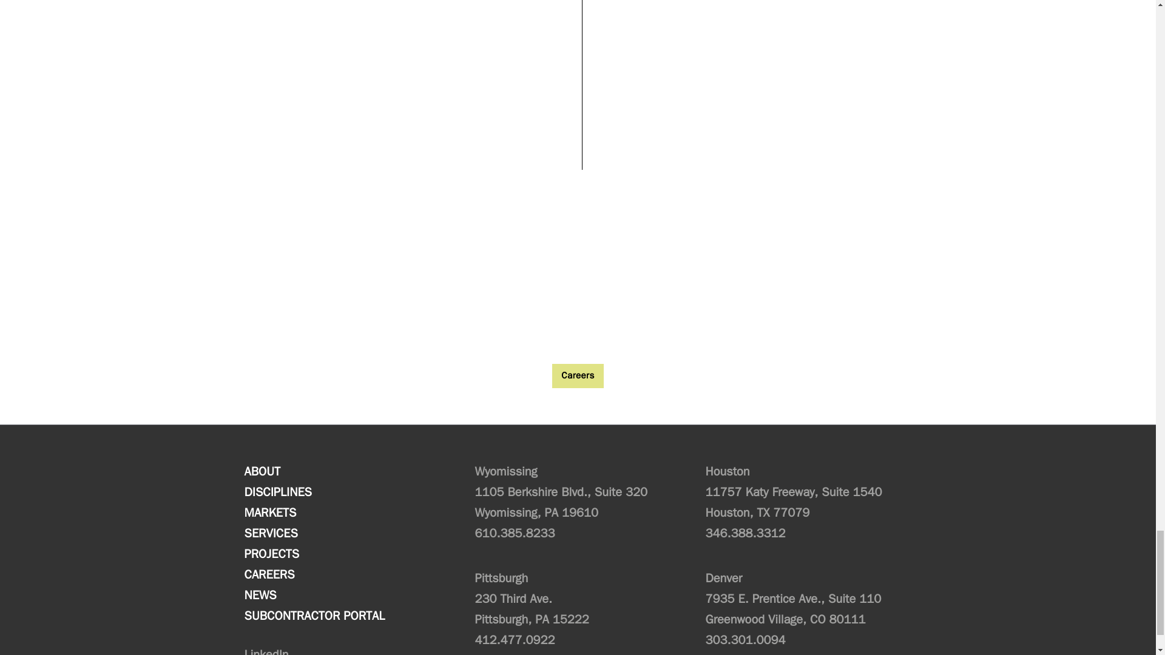  I want to click on CAREERS, so click(314, 575).